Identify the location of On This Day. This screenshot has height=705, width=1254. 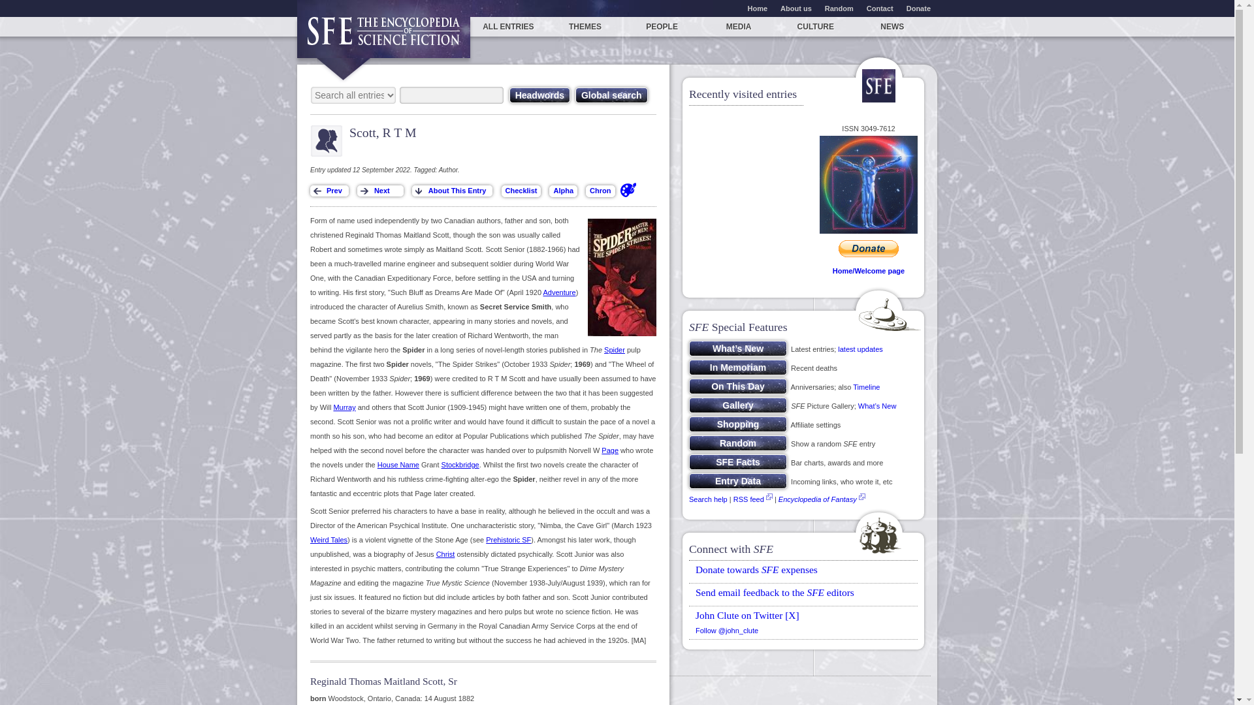
(738, 386).